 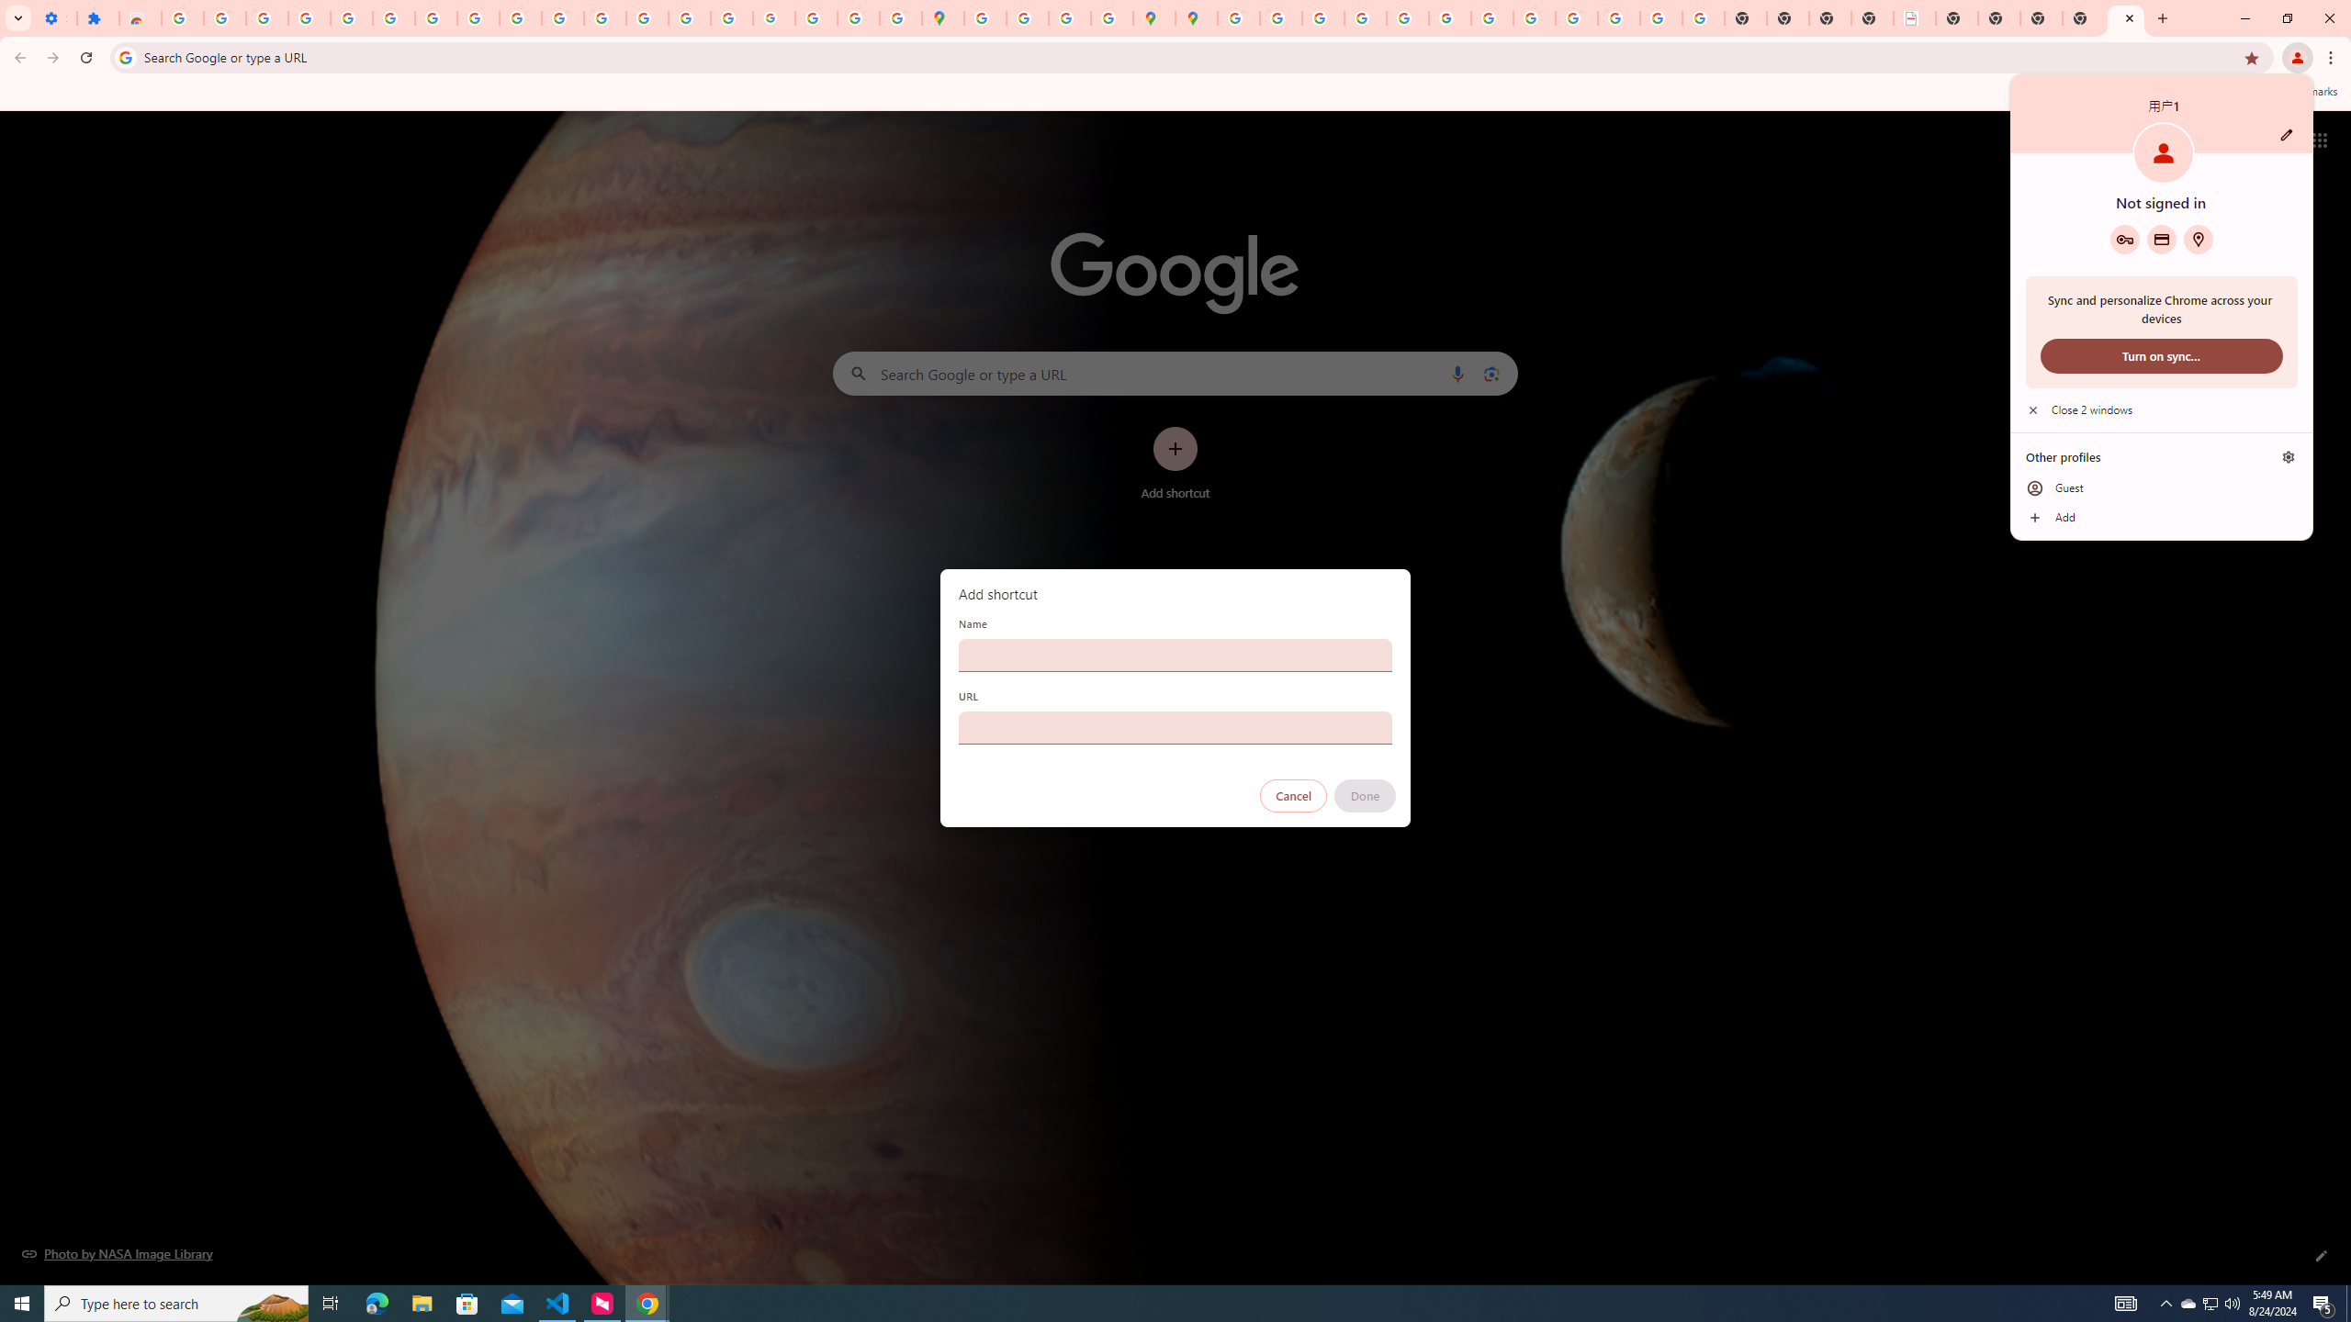 I want to click on Google Chrome - 2 running windows, so click(x=647, y=1304).